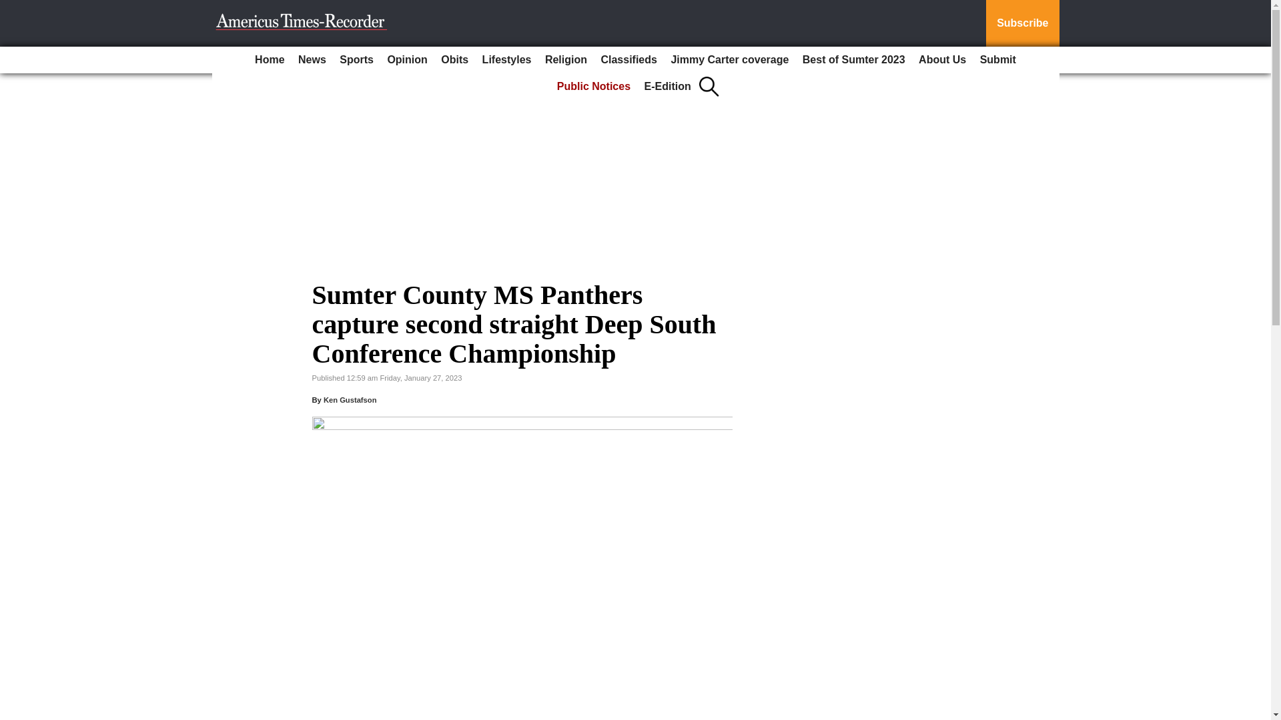  Describe the element at coordinates (998, 60) in the screenshot. I see `Submit` at that location.